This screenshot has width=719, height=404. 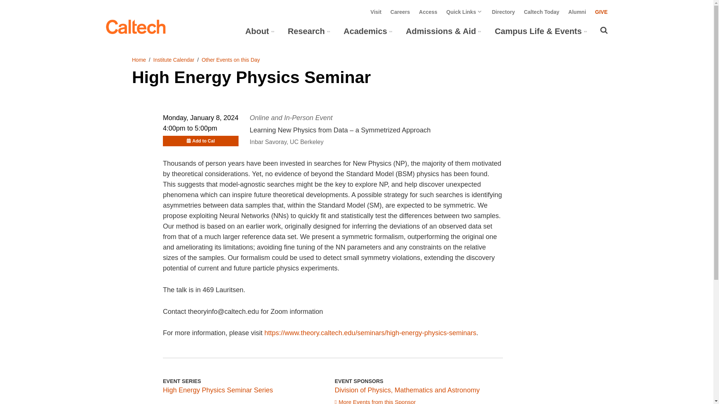 What do you see at coordinates (465, 12) in the screenshot?
I see `Quick Links` at bounding box center [465, 12].